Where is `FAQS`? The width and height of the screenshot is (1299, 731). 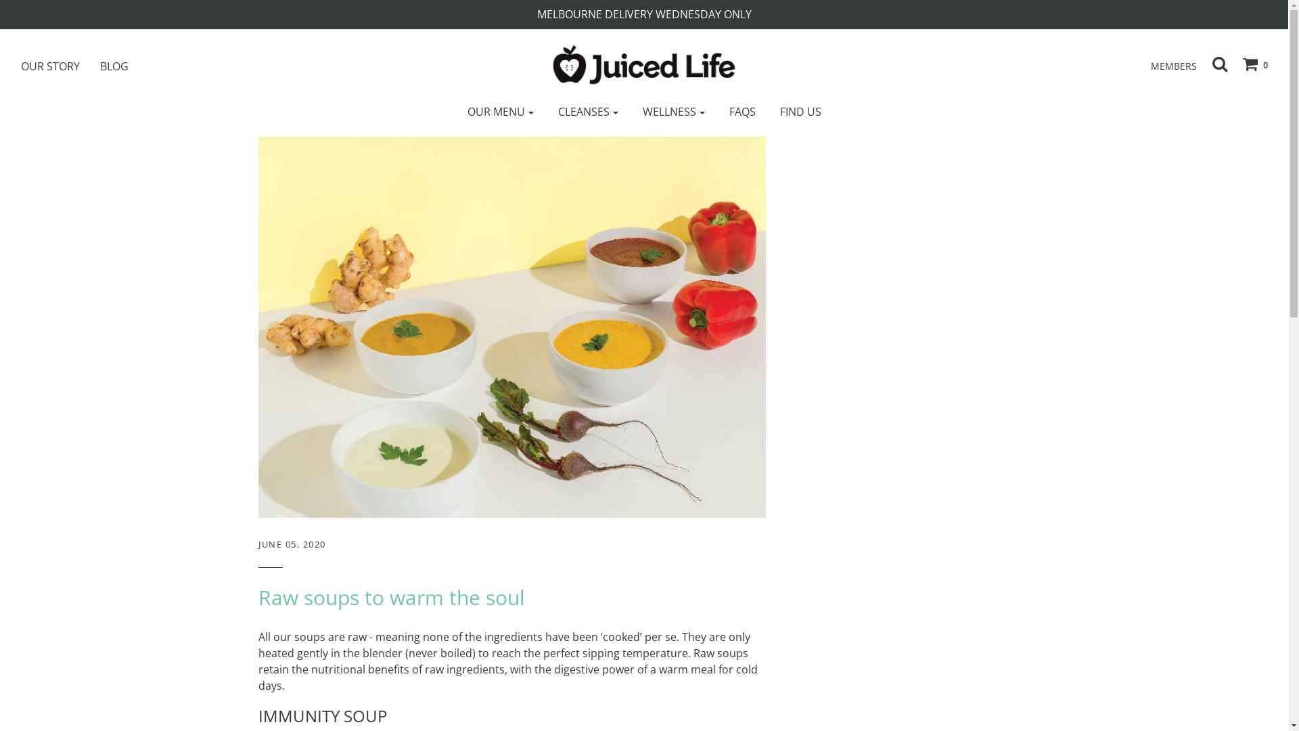 FAQS is located at coordinates (742, 112).